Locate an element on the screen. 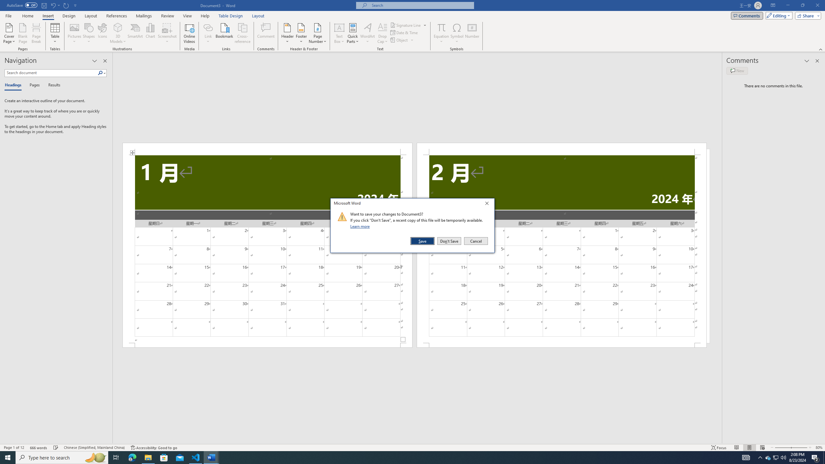 The height and width of the screenshot is (464, 825). Footer -Section 2- is located at coordinates (561, 345).